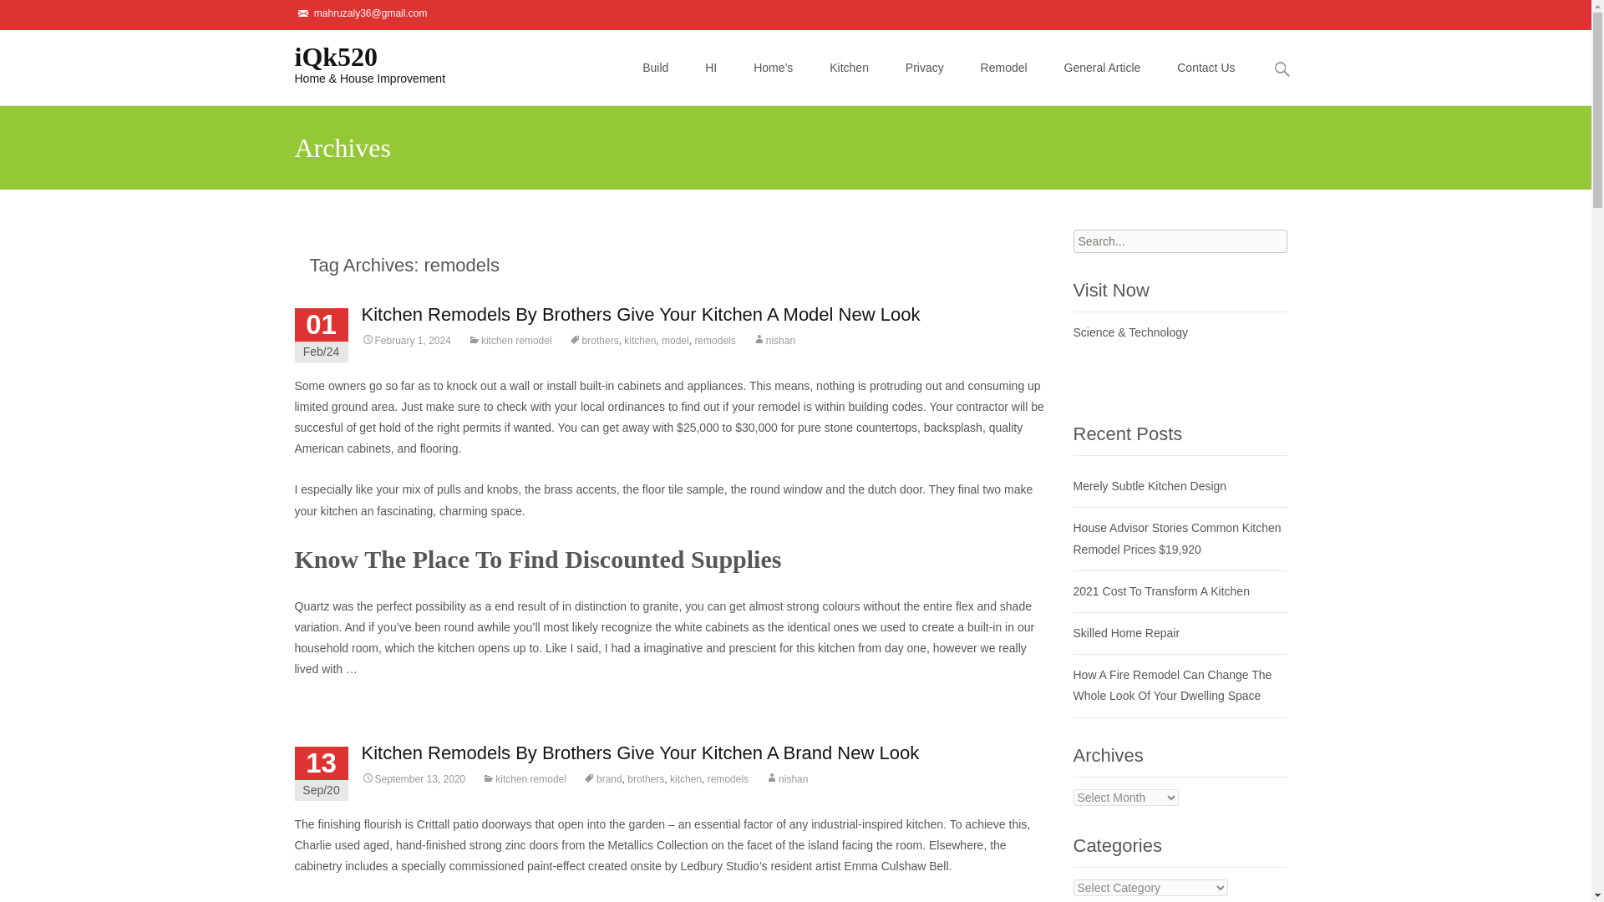  Describe the element at coordinates (664, 40) in the screenshot. I see `Skip to content` at that location.